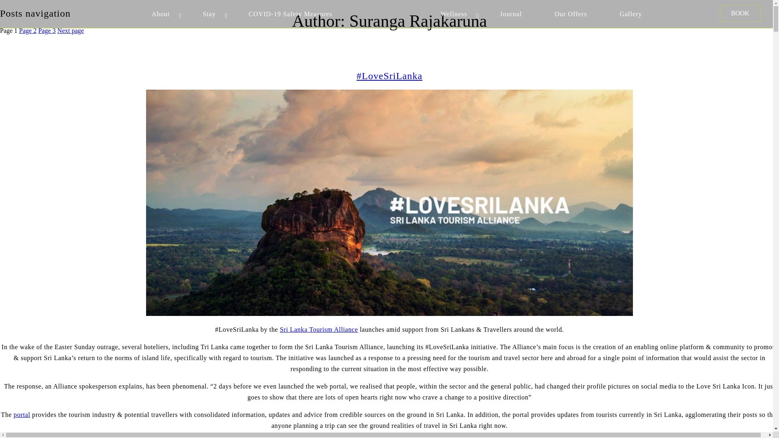 This screenshot has height=438, width=779. What do you see at coordinates (161, 14) in the screenshot?
I see `About` at bounding box center [161, 14].